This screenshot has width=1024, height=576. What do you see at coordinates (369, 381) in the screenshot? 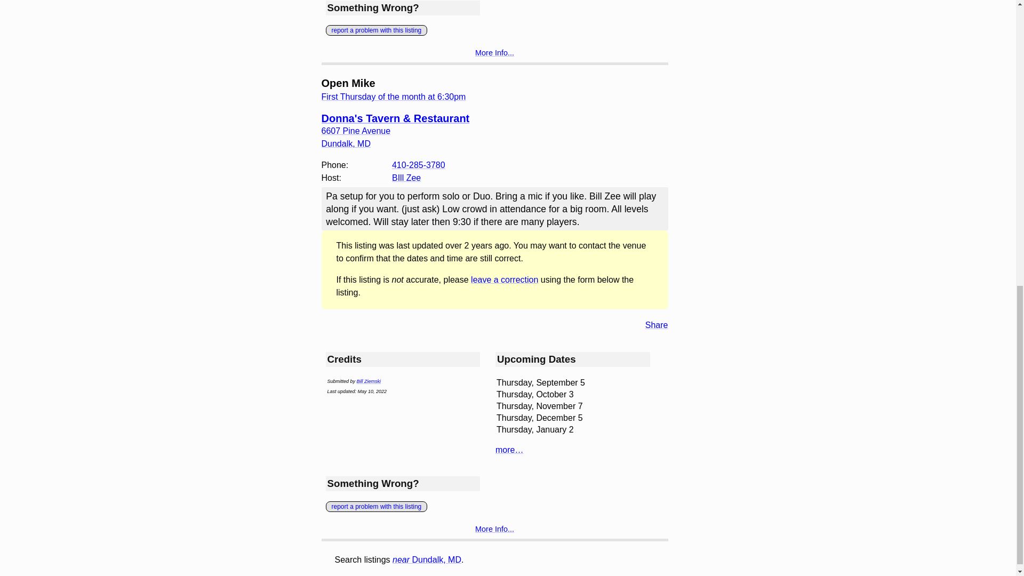
I see `Bill Ziemski` at bounding box center [369, 381].